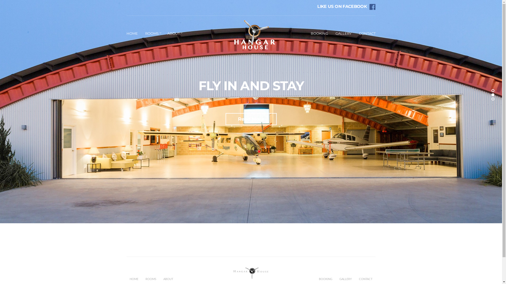 The image size is (506, 284). I want to click on CONTACT, so click(366, 280).